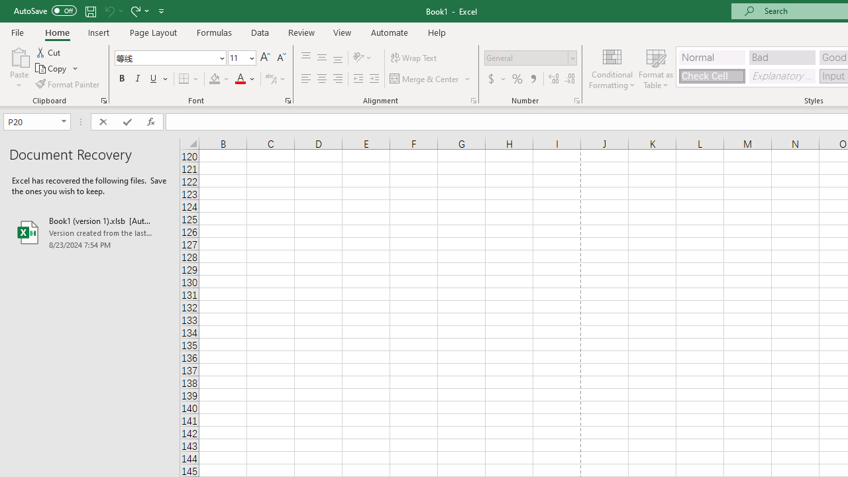 This screenshot has height=477, width=848. I want to click on Underline, so click(154, 79).